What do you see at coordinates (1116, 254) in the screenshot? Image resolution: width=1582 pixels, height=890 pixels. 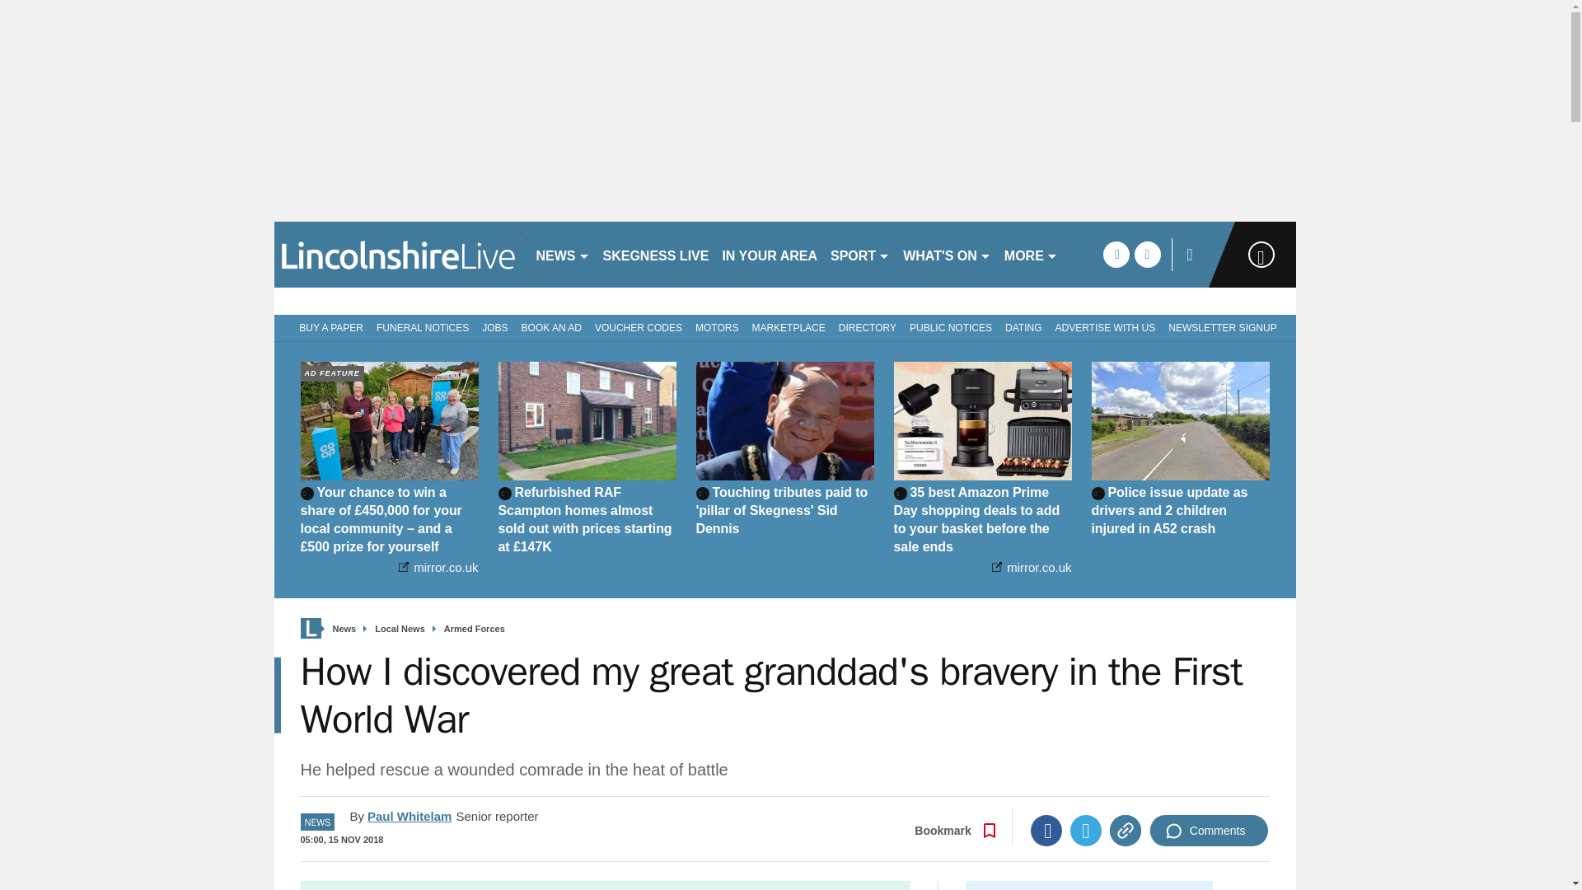 I see `facebook` at bounding box center [1116, 254].